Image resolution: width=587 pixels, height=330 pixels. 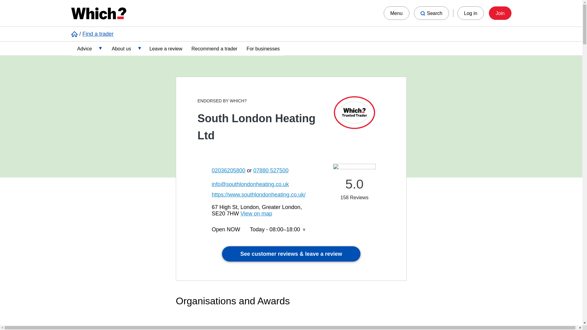 I want to click on Menu, so click(x=396, y=13).